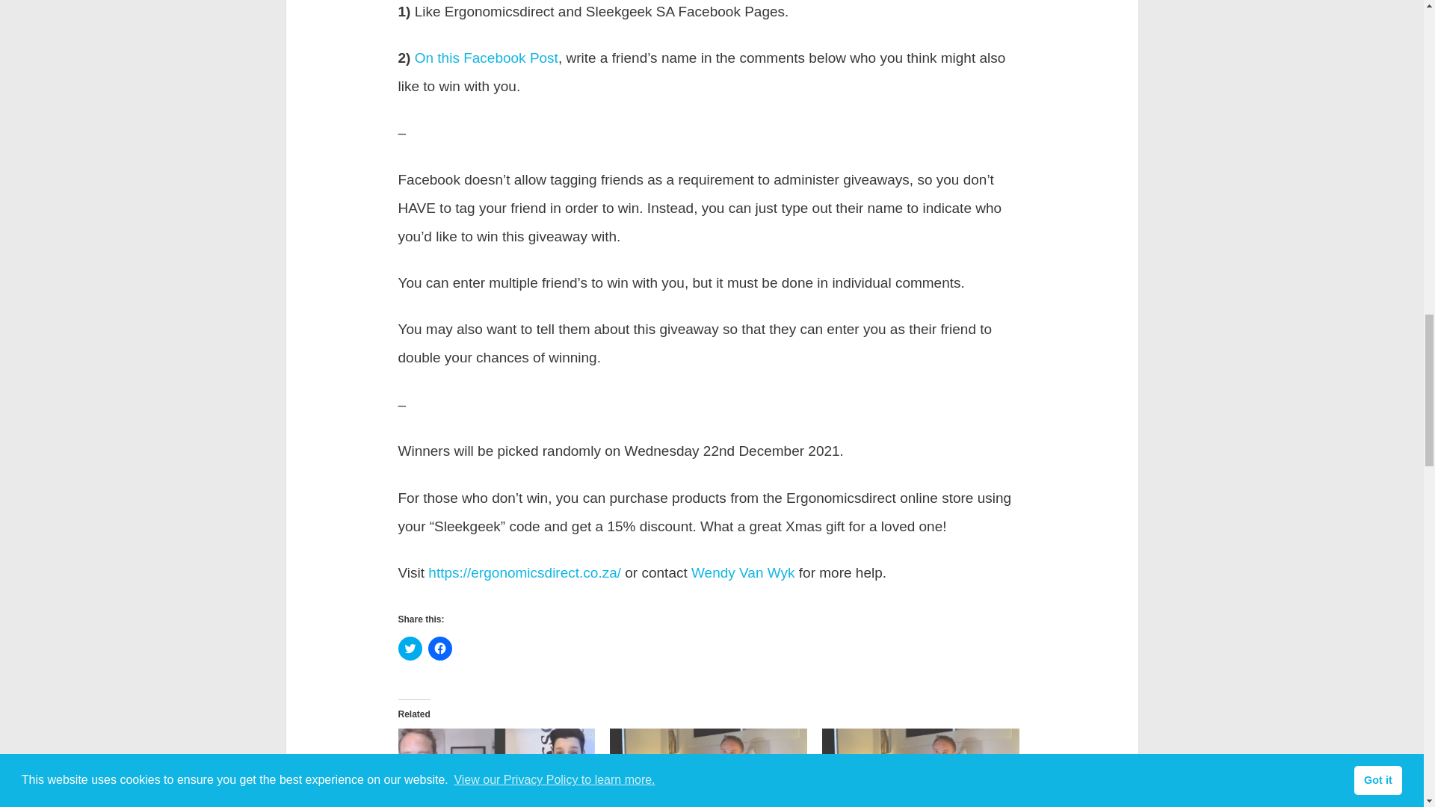  What do you see at coordinates (410, 649) in the screenshot?
I see `Click to share on Twitter` at bounding box center [410, 649].